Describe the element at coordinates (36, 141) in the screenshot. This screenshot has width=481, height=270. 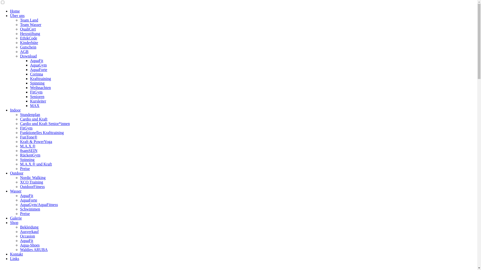
I see `Kraft & PowerYoga` at that location.